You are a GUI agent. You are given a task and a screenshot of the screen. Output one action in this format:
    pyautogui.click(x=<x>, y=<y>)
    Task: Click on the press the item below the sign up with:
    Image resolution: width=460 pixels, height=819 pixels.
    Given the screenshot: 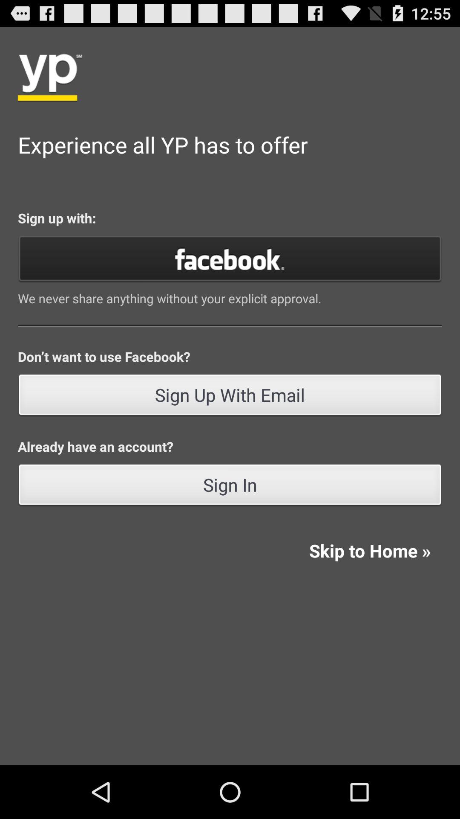 What is the action you would take?
    pyautogui.click(x=230, y=258)
    